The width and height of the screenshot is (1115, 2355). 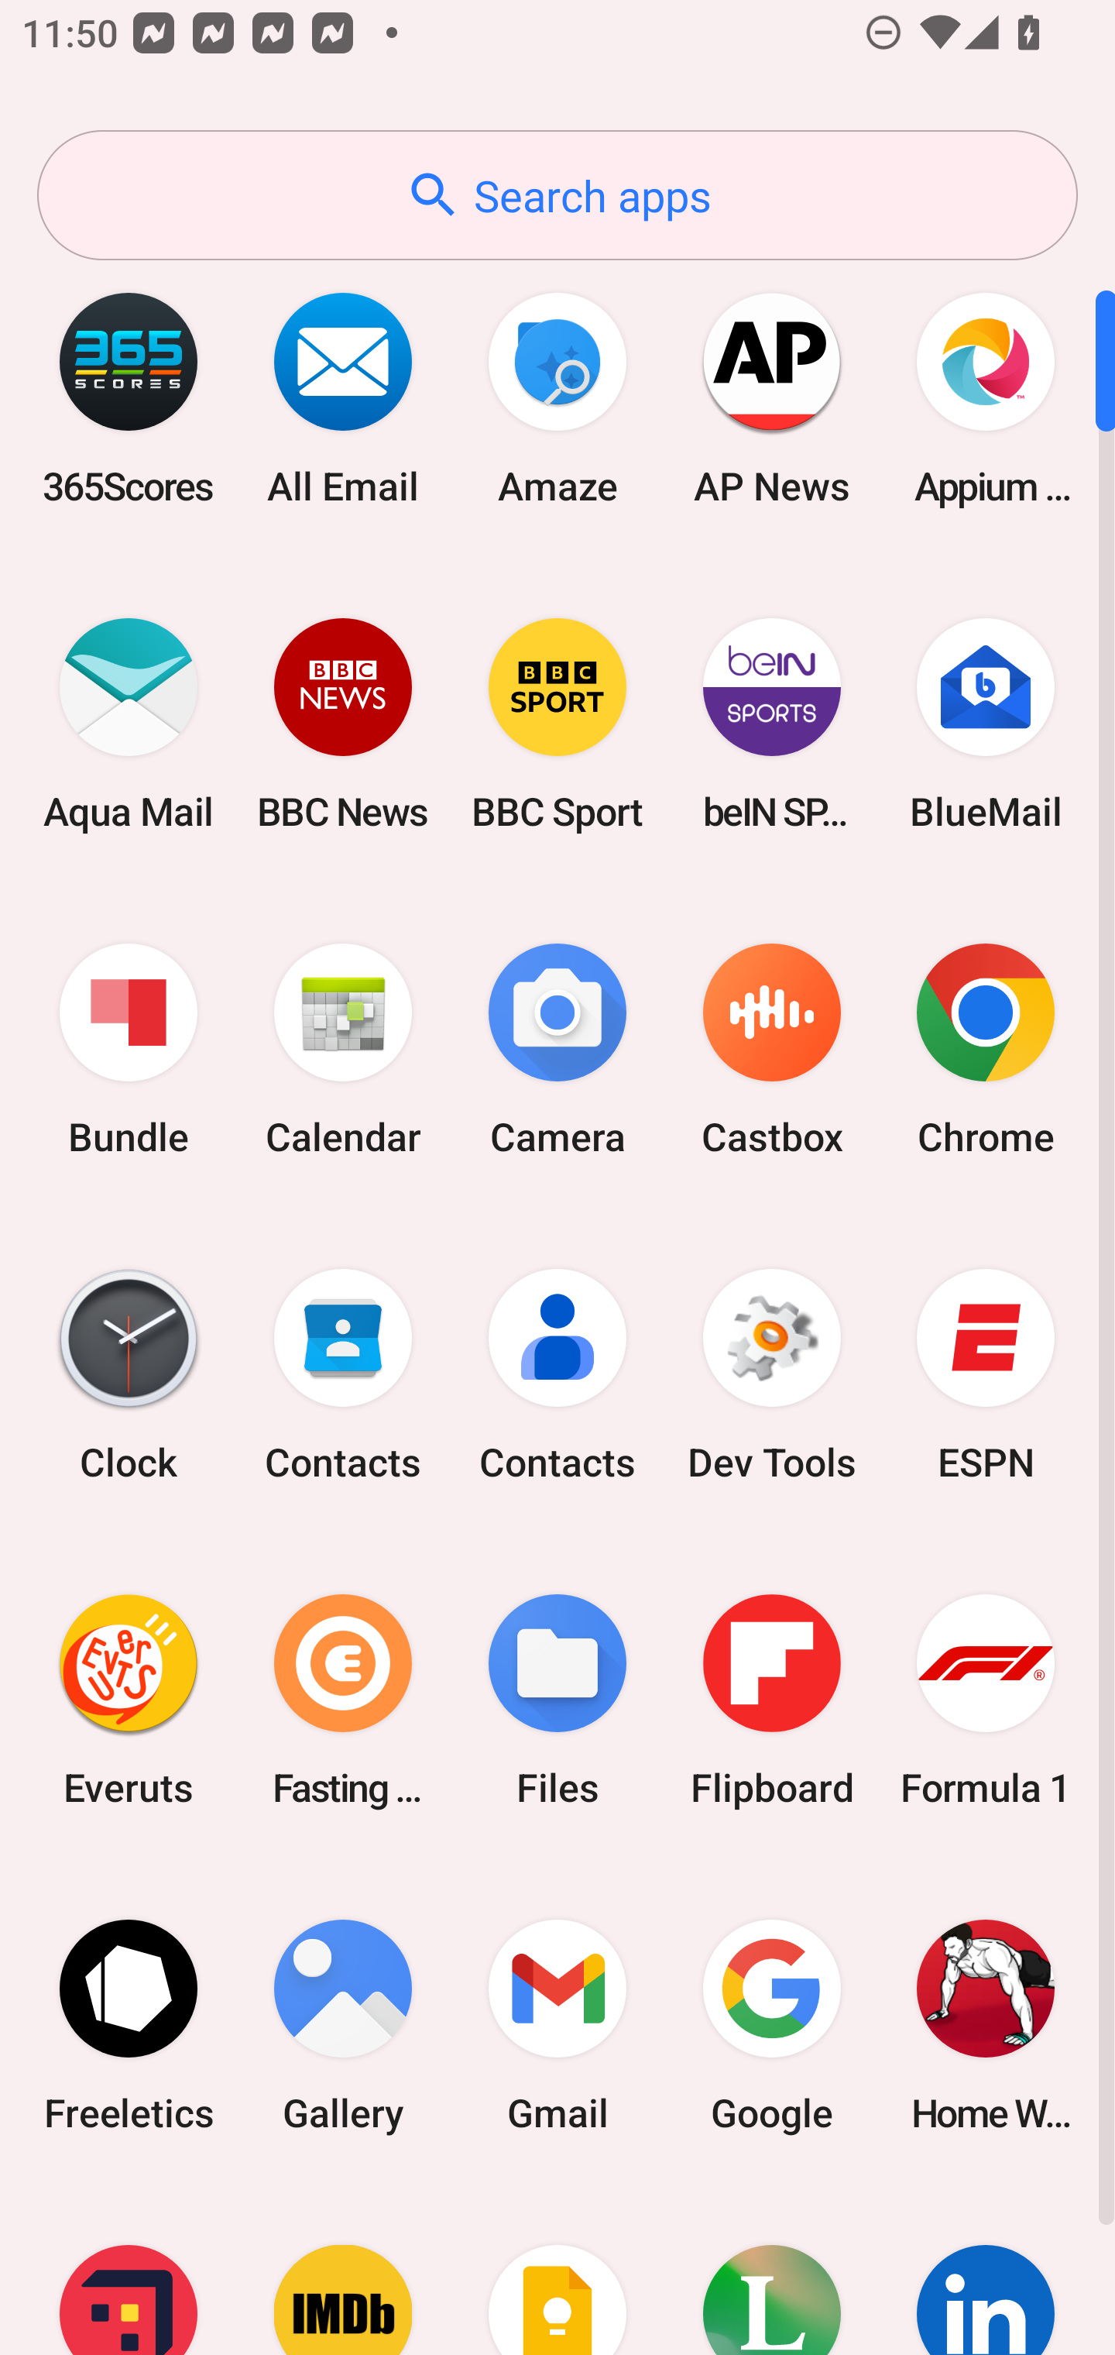 I want to click on Formula 1, so click(x=986, y=1700).